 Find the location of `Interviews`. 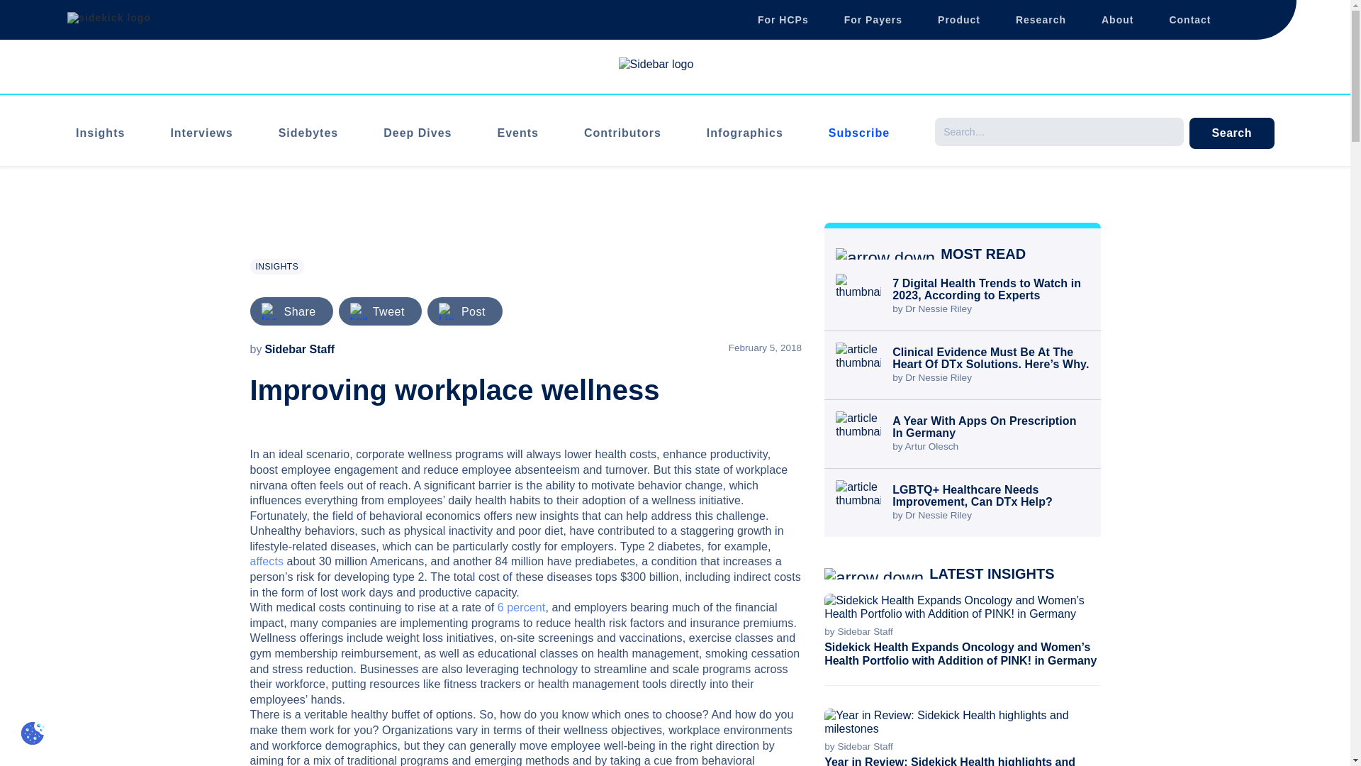

Interviews is located at coordinates (201, 133).